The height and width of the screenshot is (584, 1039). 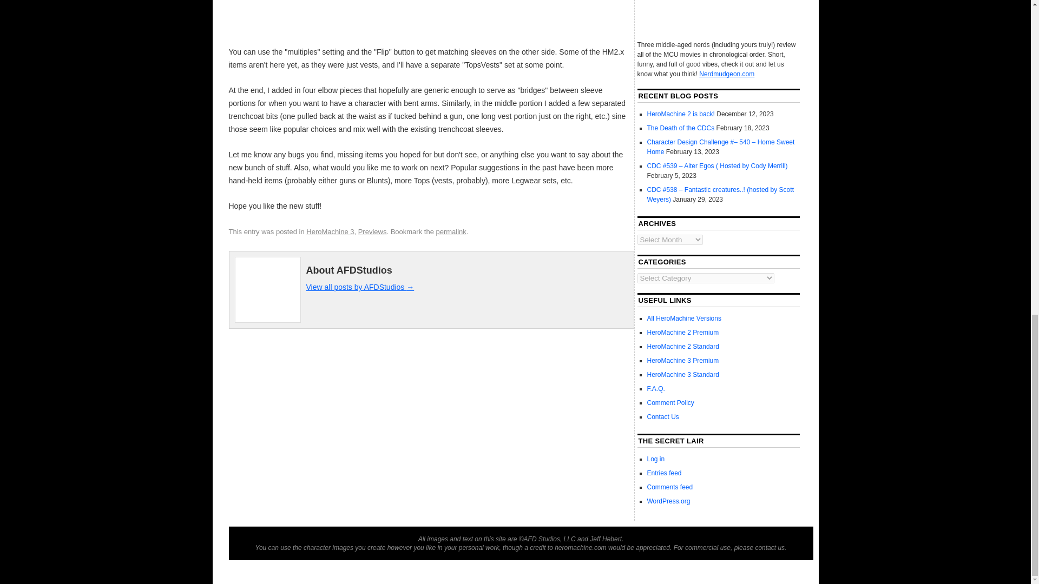 What do you see at coordinates (429, 21) in the screenshot?
I see `tops-coats` at bounding box center [429, 21].